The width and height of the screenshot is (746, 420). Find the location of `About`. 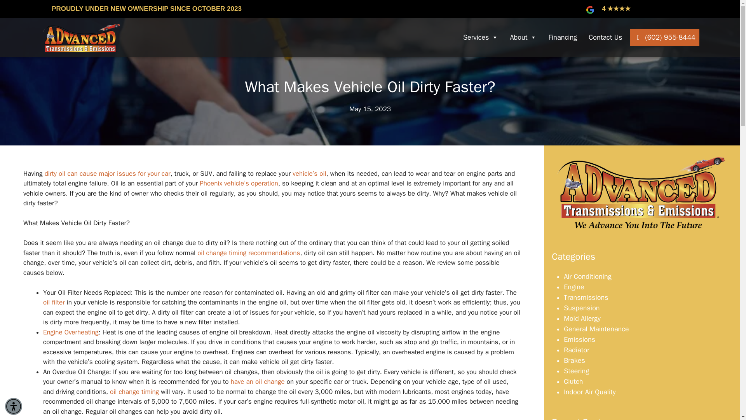

About is located at coordinates (523, 37).